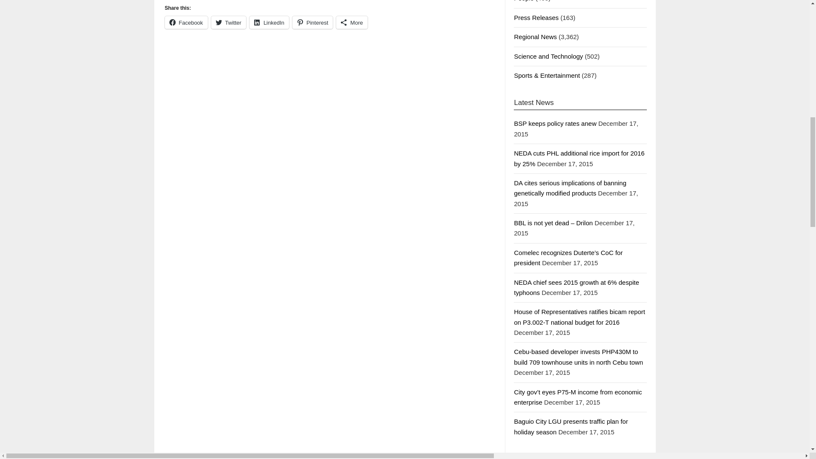  I want to click on Click to share on LinkedIn, so click(269, 22).